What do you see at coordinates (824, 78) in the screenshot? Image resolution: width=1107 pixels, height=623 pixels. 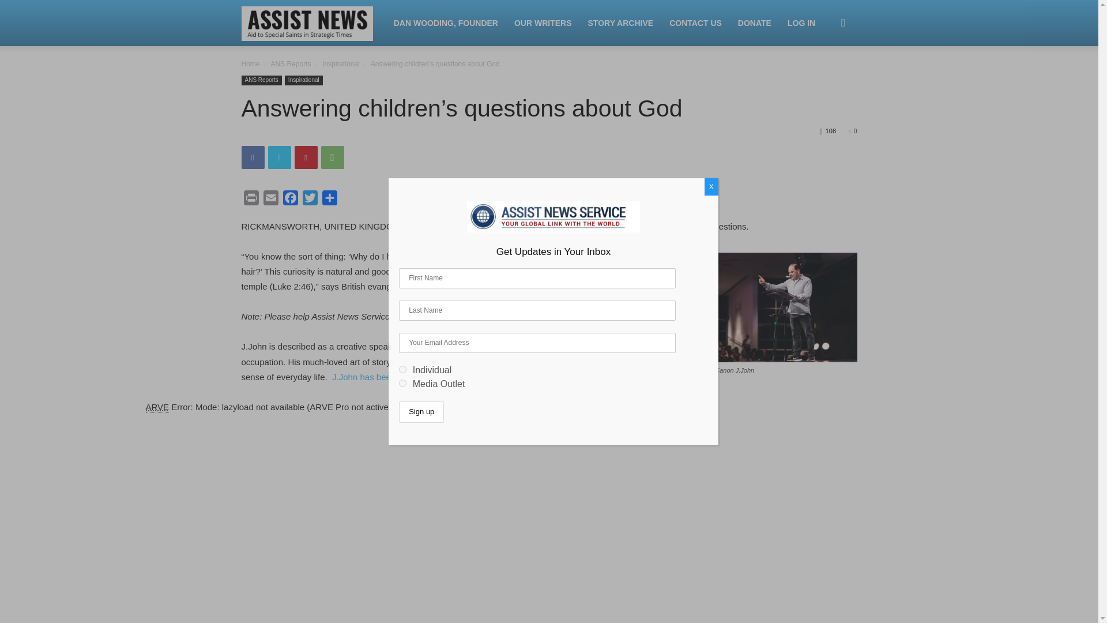 I see `Search` at bounding box center [824, 78].